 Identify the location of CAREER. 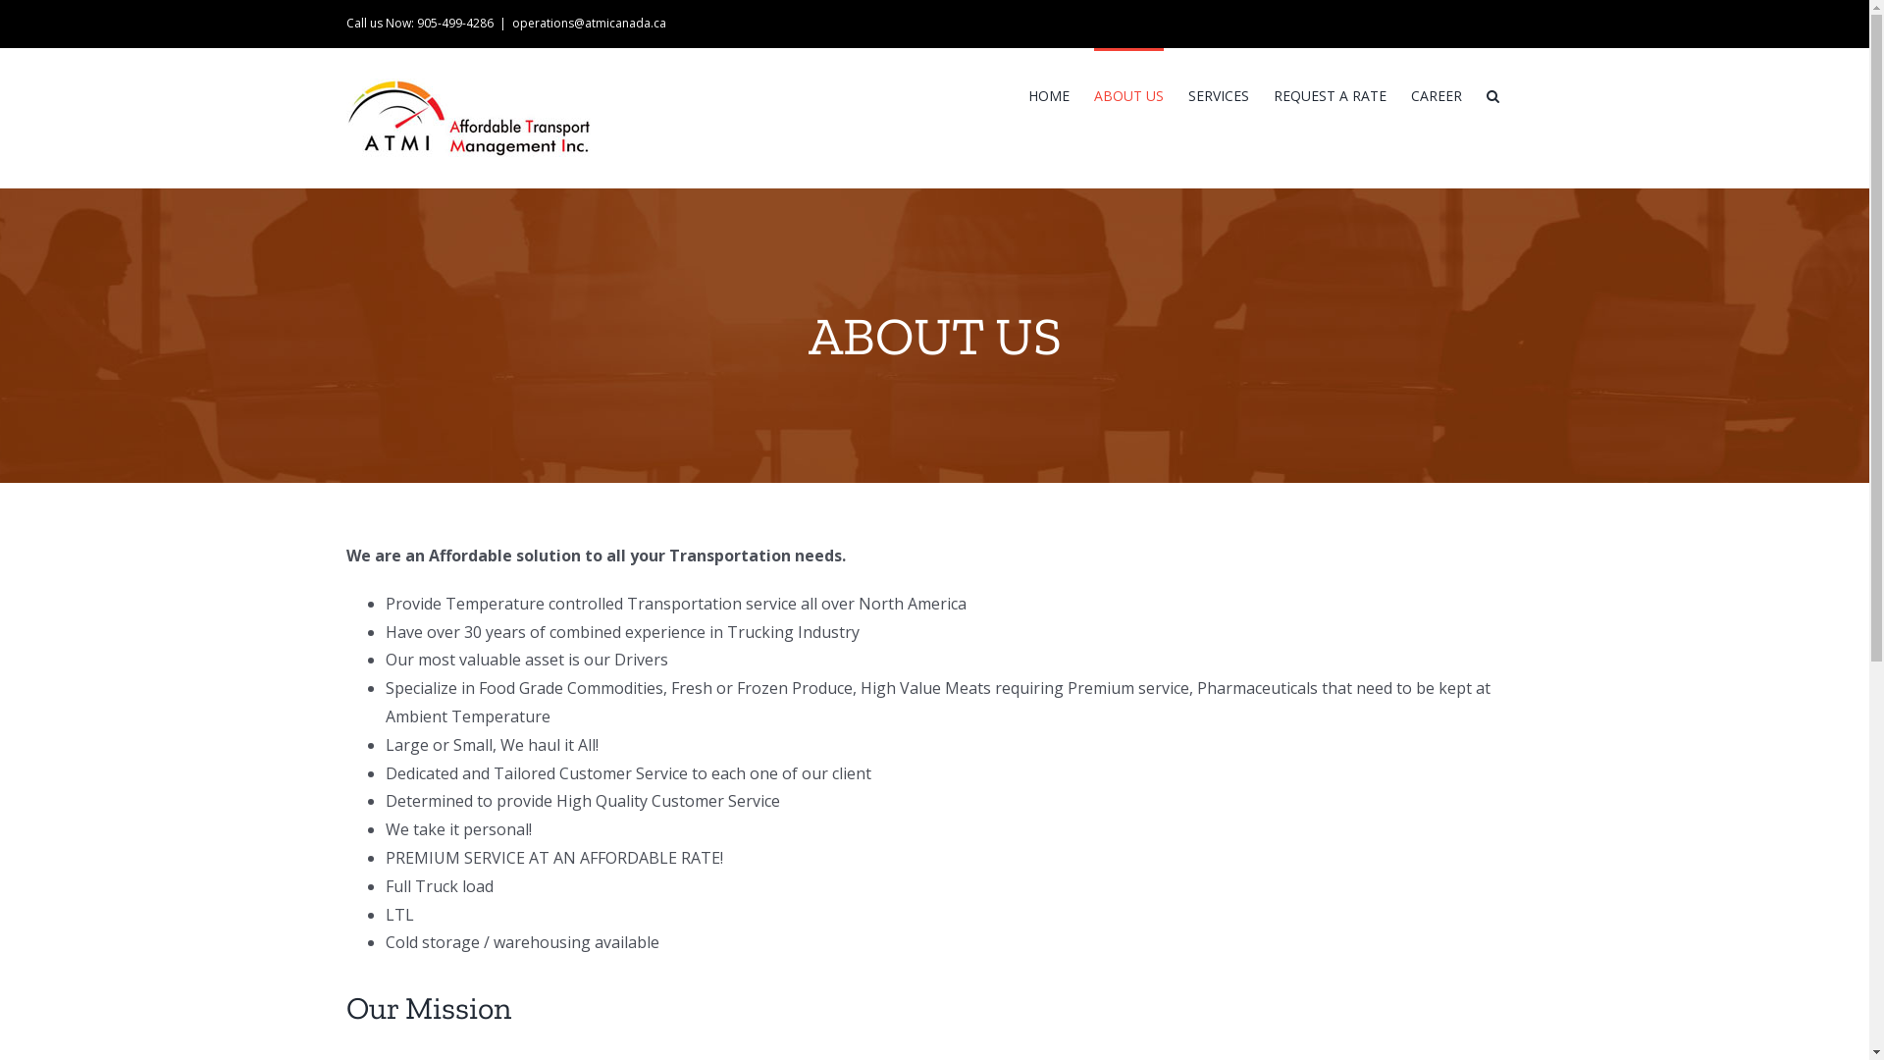
(1437, 94).